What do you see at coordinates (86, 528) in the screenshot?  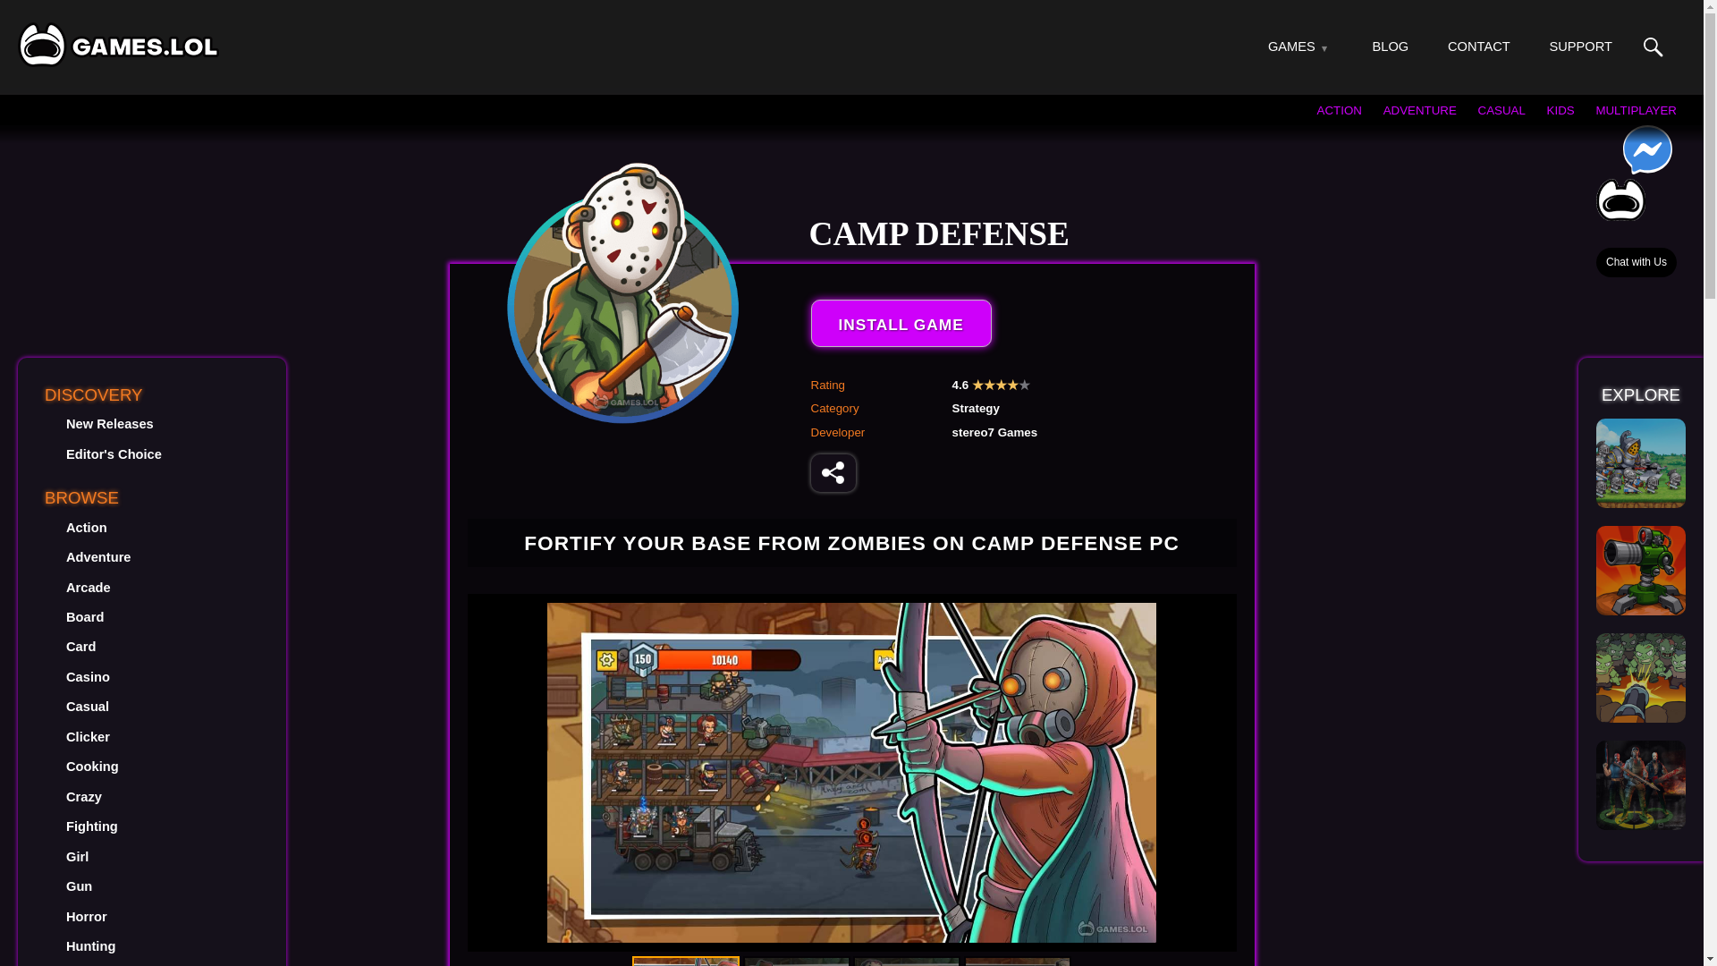 I see `Action` at bounding box center [86, 528].